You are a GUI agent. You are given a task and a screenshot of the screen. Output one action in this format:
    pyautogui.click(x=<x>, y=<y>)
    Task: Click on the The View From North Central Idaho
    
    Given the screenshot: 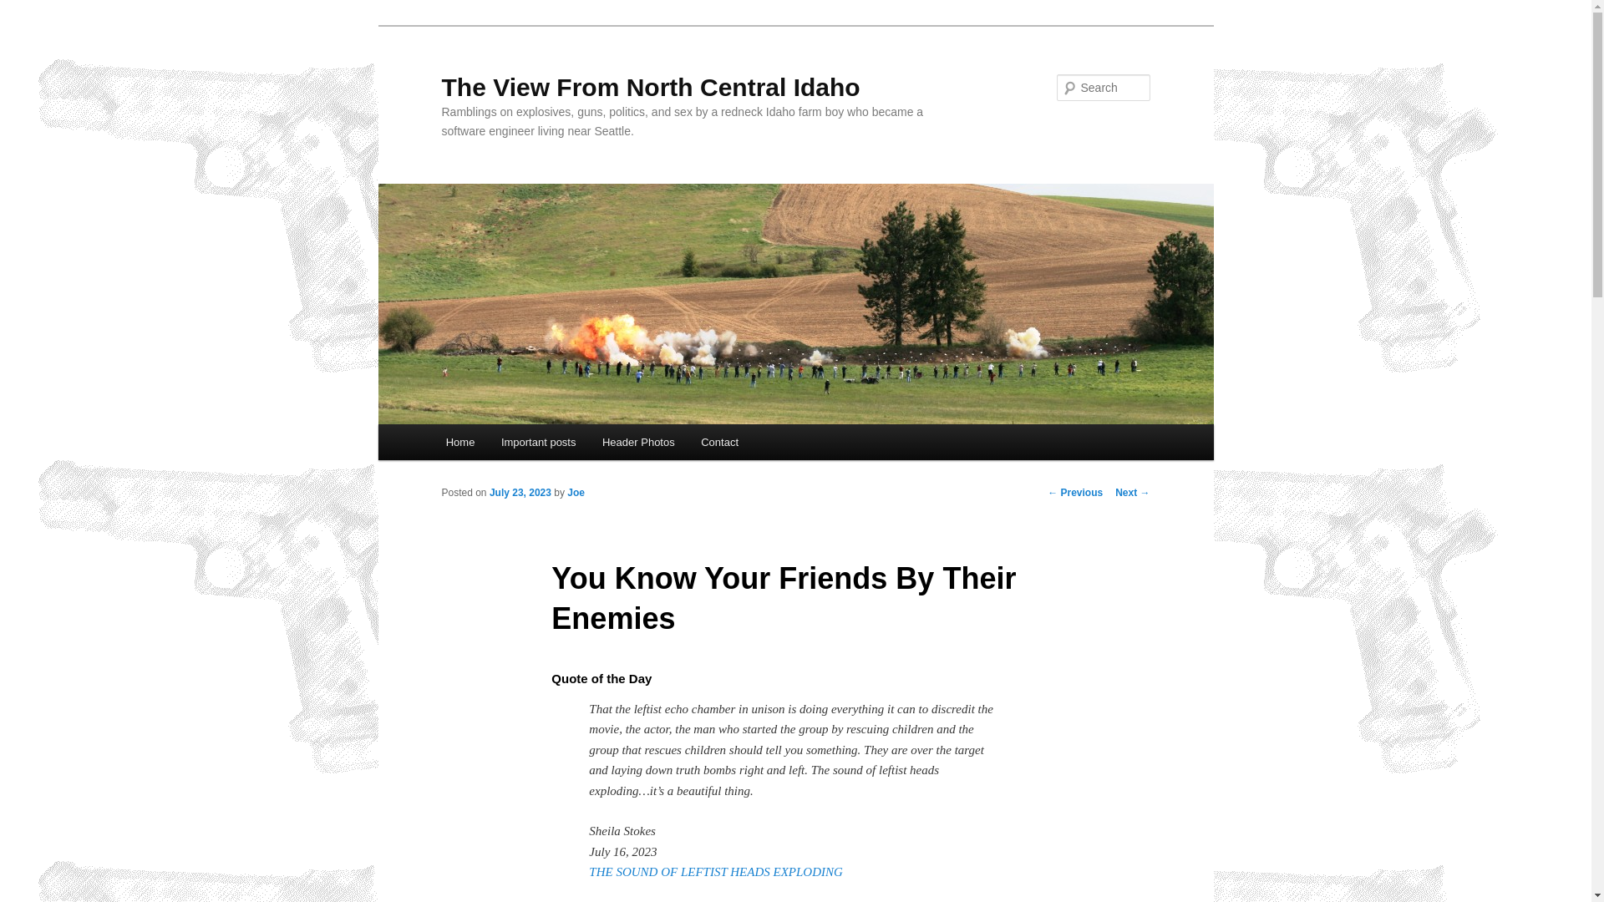 What is the action you would take?
    pyautogui.click(x=650, y=87)
    